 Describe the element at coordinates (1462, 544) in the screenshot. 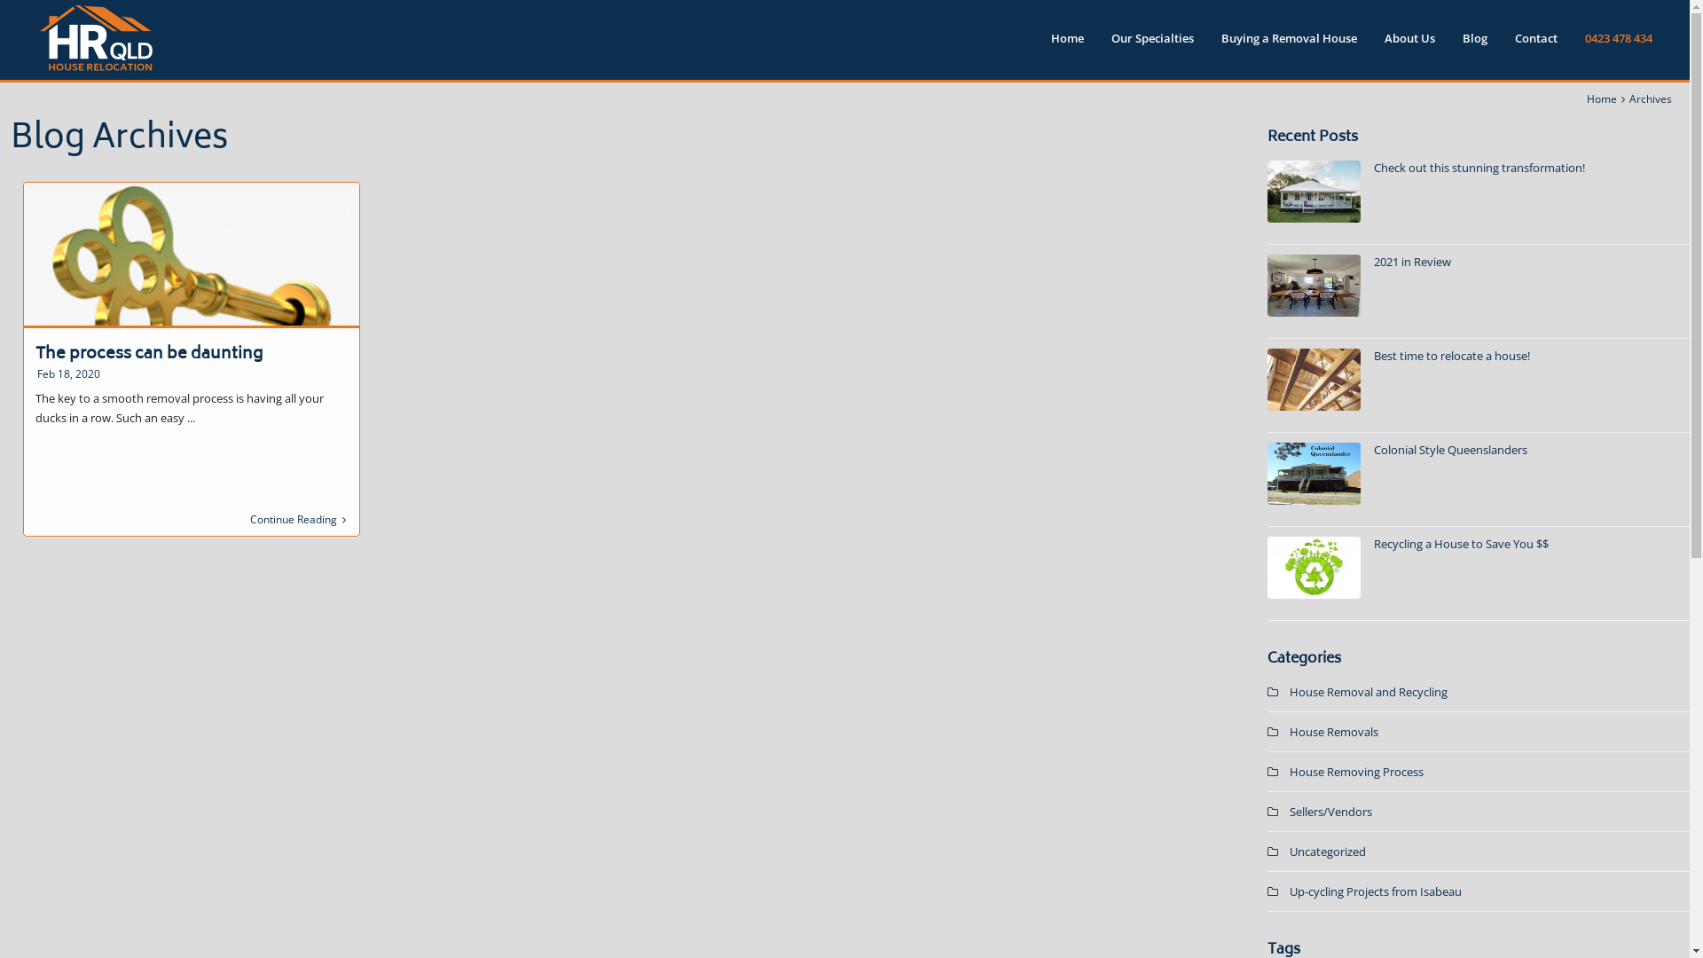

I see `Recycling a House to Save You $$` at that location.